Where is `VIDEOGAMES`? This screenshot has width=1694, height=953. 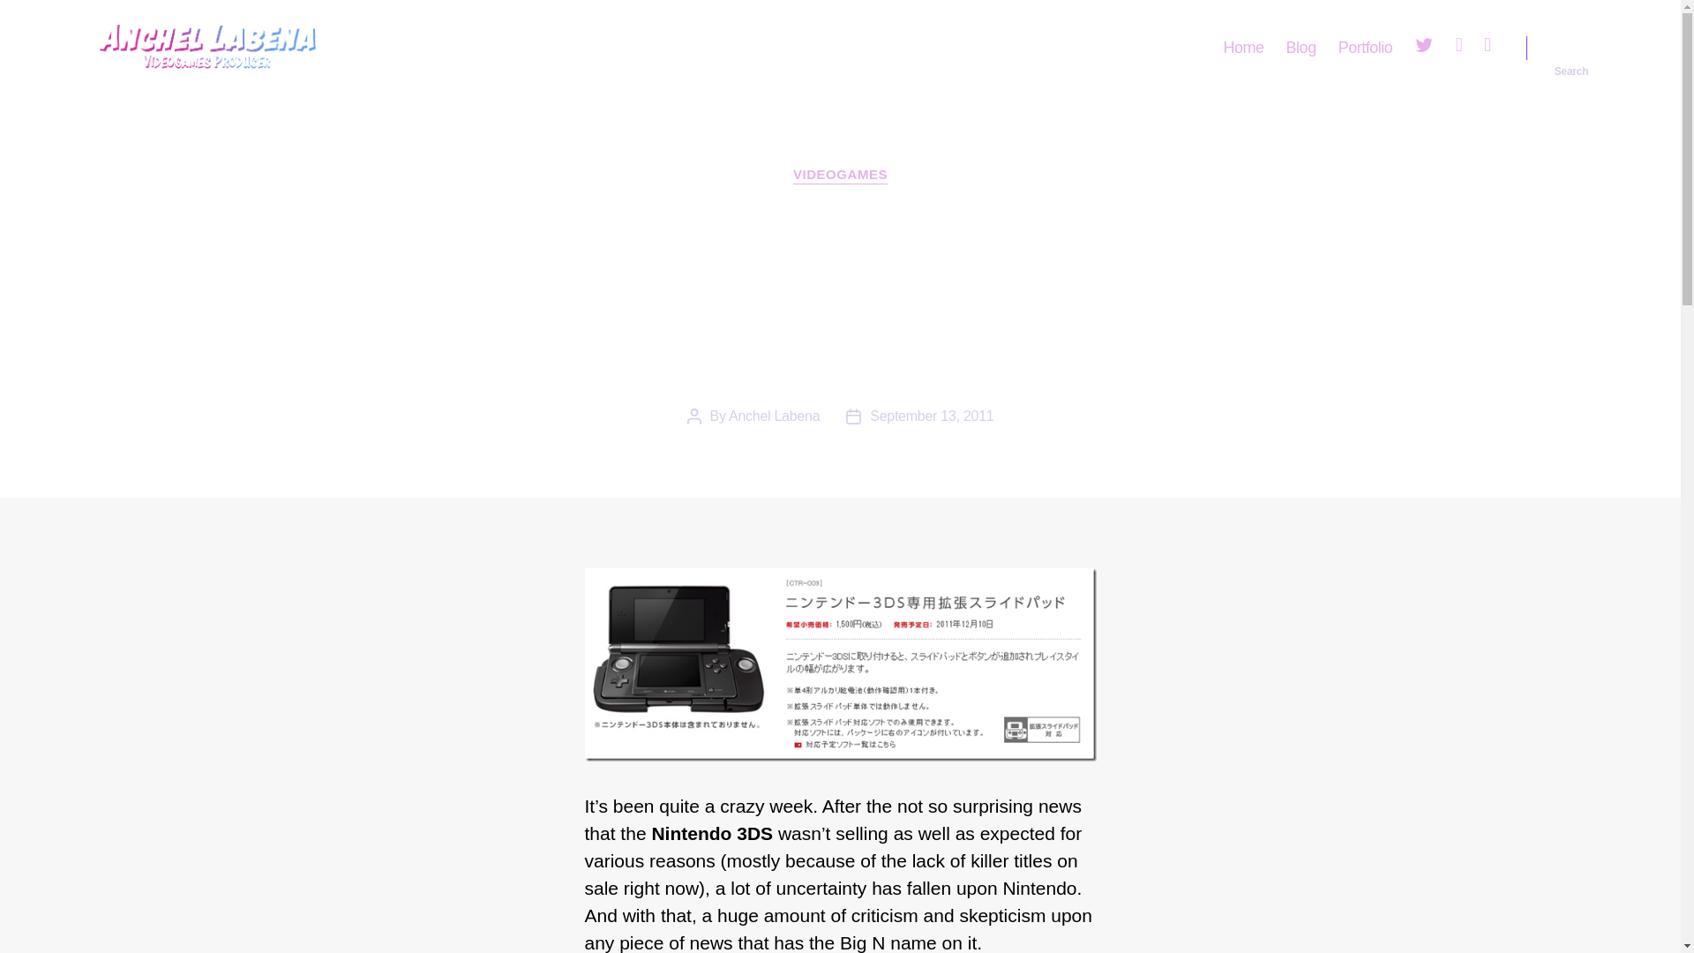
VIDEOGAMES is located at coordinates (840, 176).